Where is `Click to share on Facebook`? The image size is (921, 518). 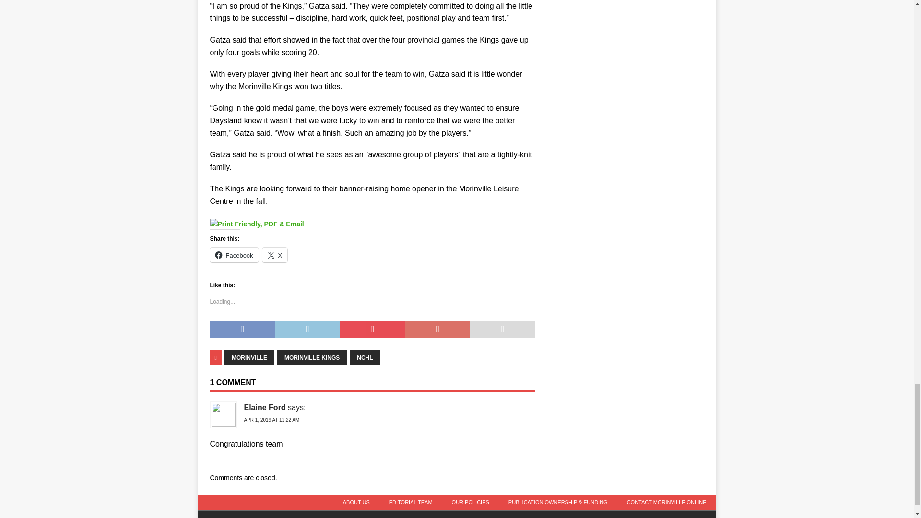
Click to share on Facebook is located at coordinates (234, 255).